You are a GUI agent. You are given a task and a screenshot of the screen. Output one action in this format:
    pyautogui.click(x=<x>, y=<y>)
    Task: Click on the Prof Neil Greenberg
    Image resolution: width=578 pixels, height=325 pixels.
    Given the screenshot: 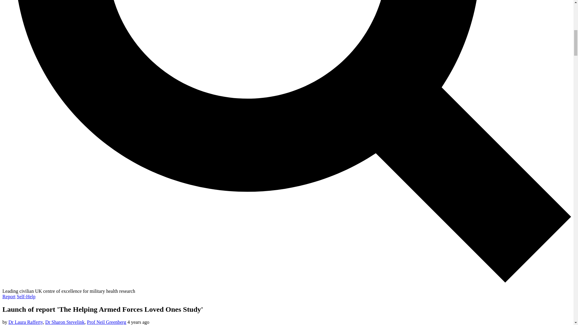 What is the action you would take?
    pyautogui.click(x=107, y=322)
    